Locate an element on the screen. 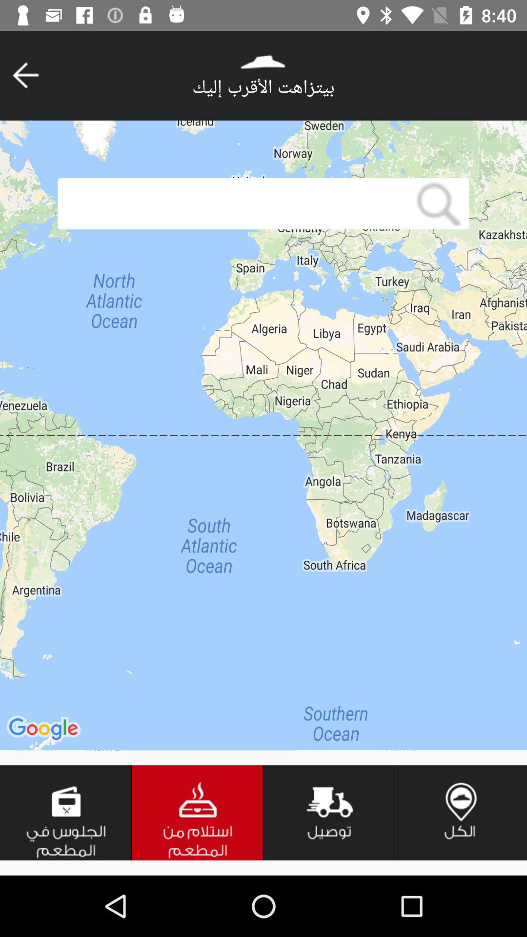 Image resolution: width=527 pixels, height=937 pixels. click on the search button is located at coordinates (439, 204).